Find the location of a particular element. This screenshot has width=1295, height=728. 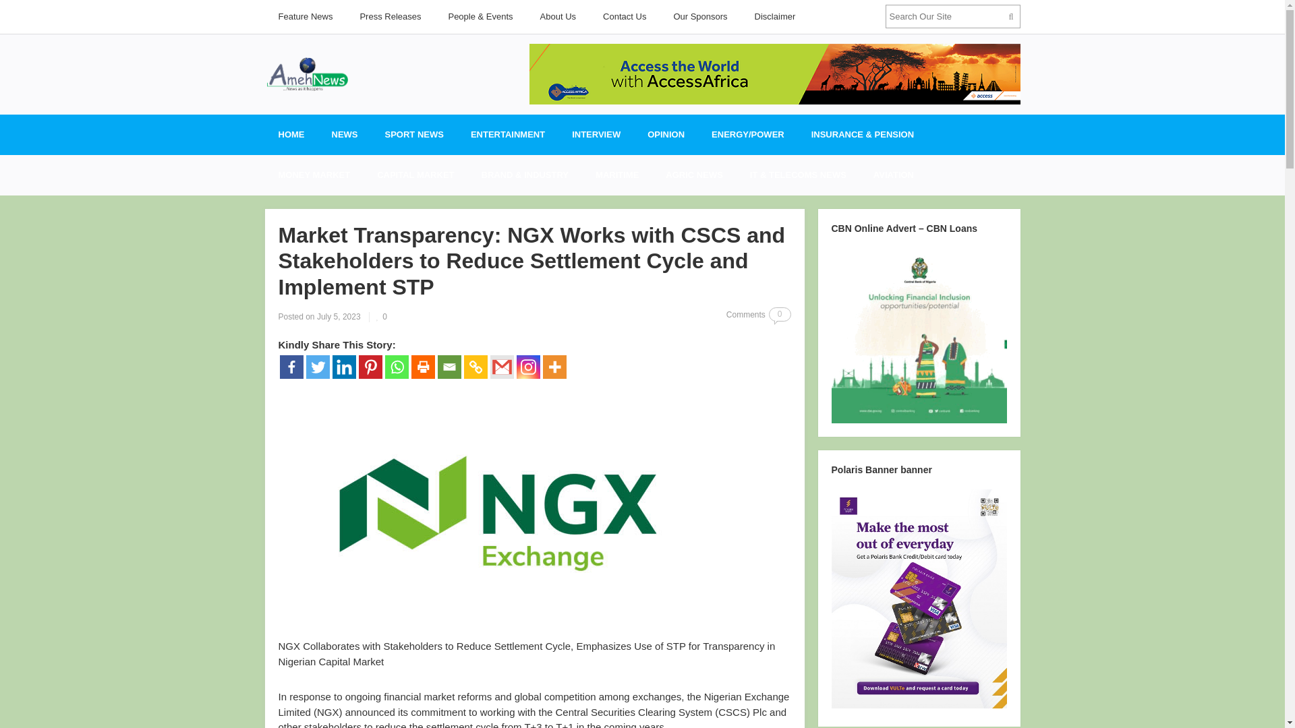

Copy Link is located at coordinates (476, 367).